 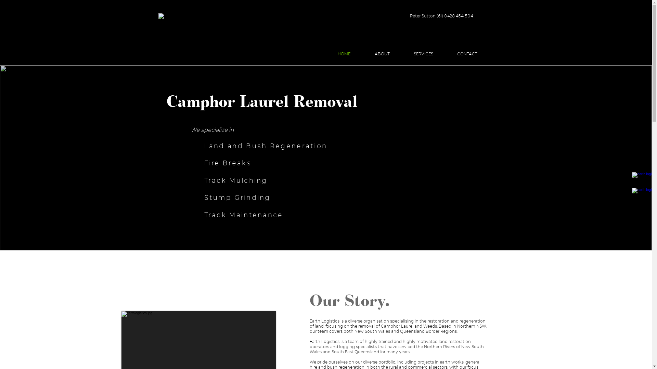 I want to click on HOME, so click(x=344, y=54).